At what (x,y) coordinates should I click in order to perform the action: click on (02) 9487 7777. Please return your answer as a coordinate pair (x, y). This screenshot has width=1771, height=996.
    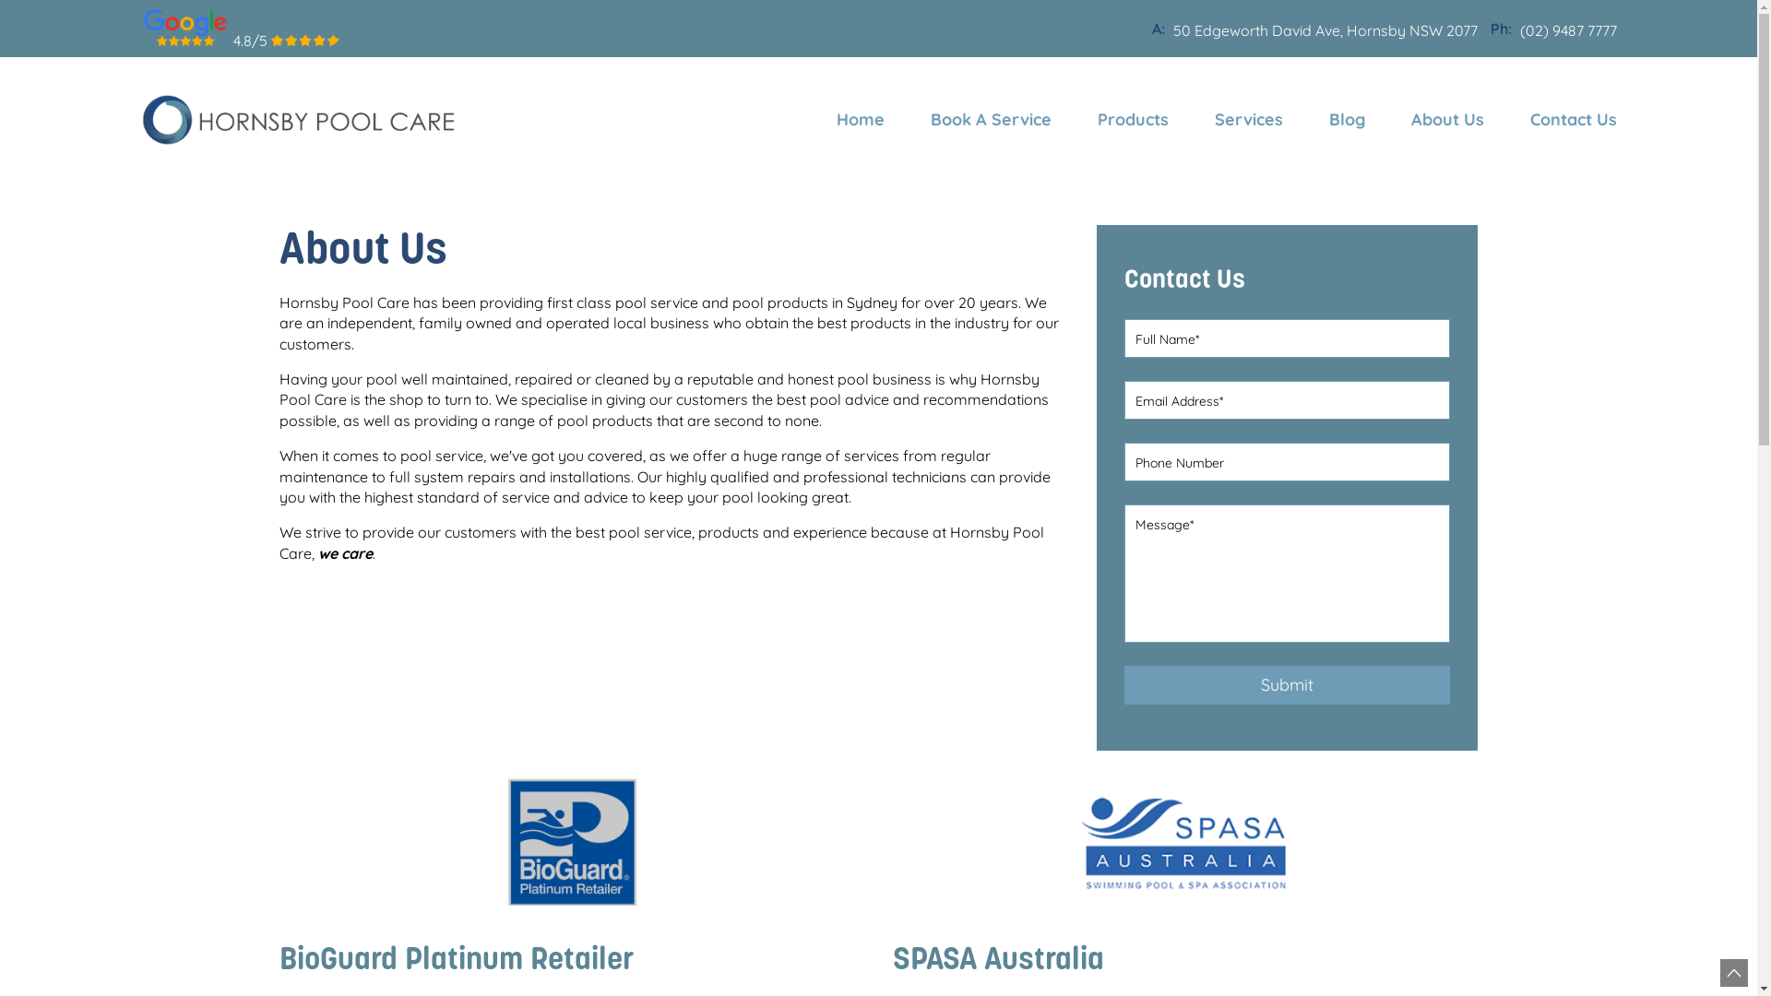
    Looking at the image, I should click on (1568, 31).